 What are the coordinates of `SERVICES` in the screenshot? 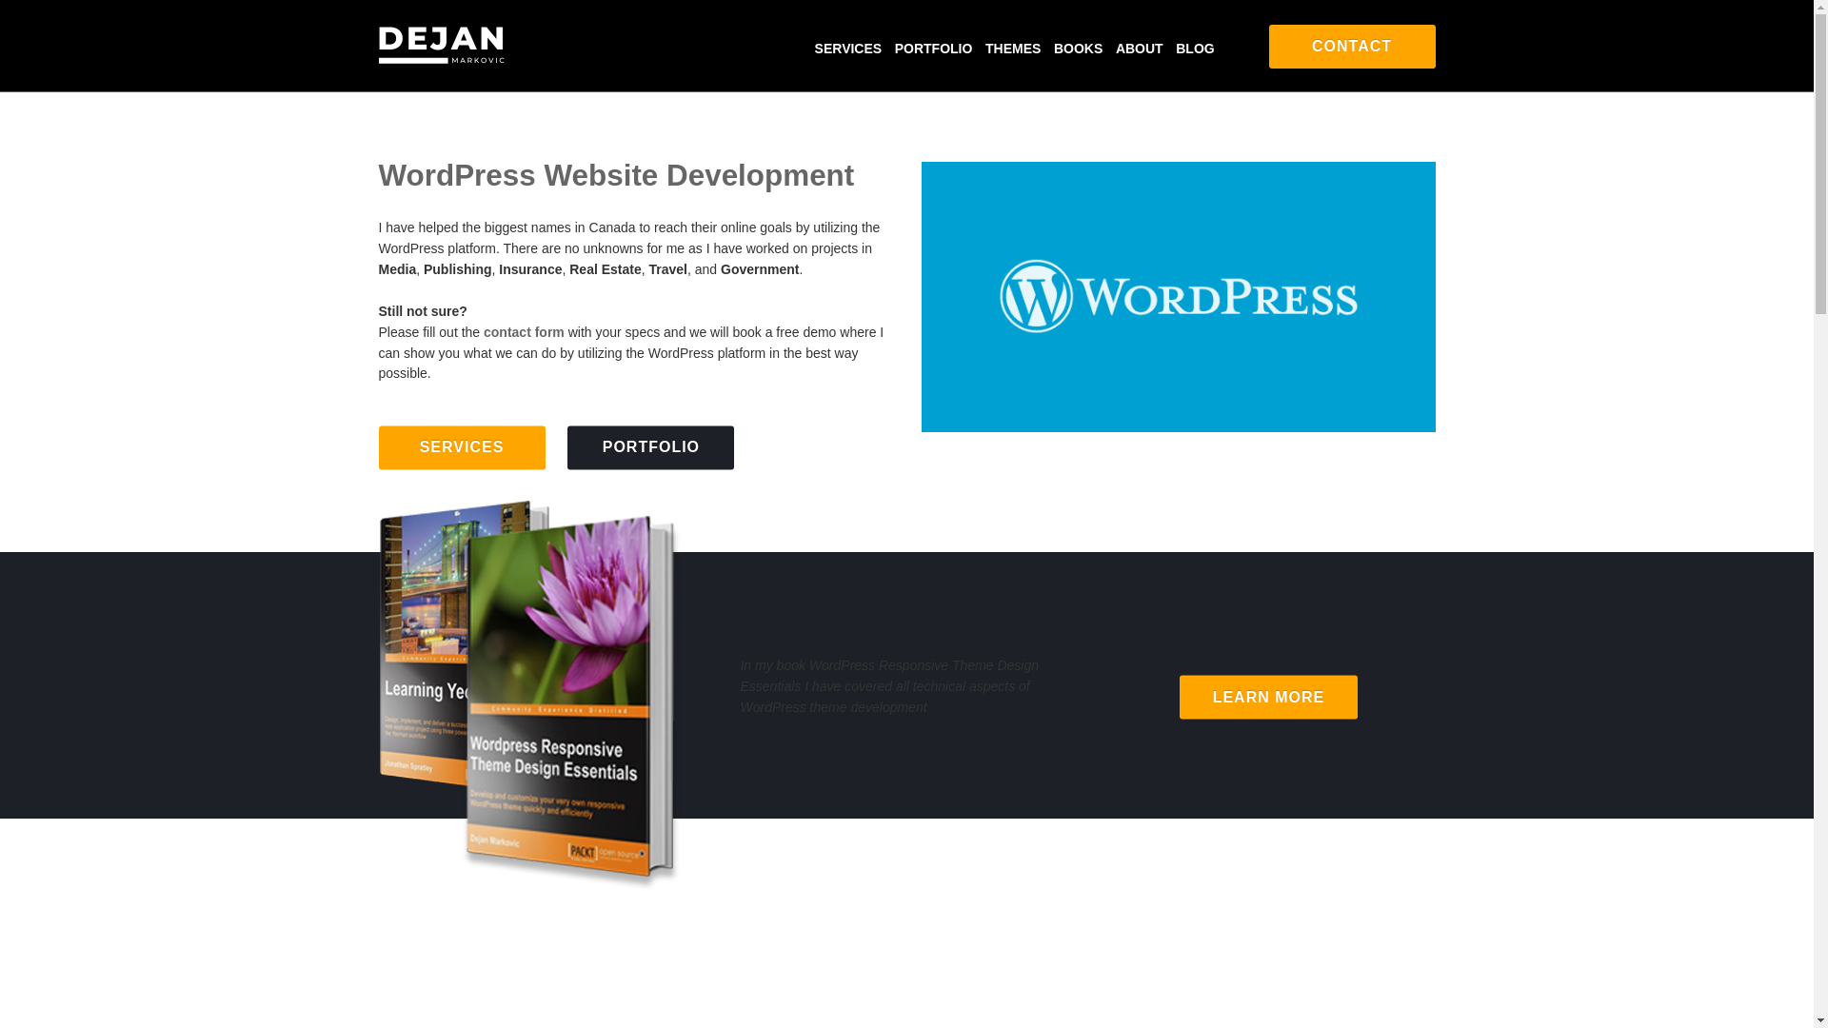 It's located at (849, 49).